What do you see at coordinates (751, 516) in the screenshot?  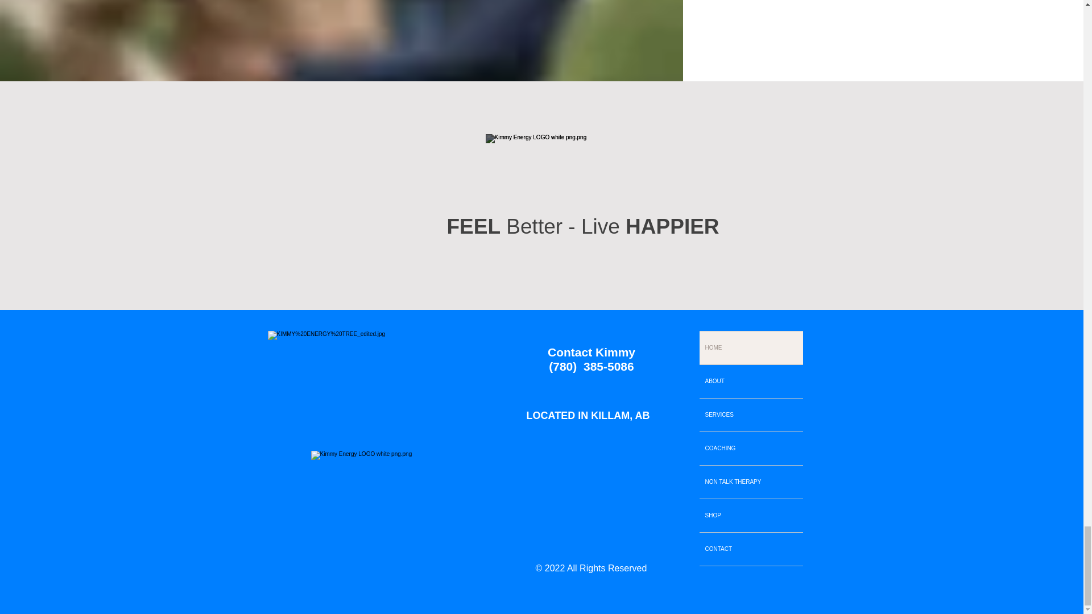 I see `SHOP` at bounding box center [751, 516].